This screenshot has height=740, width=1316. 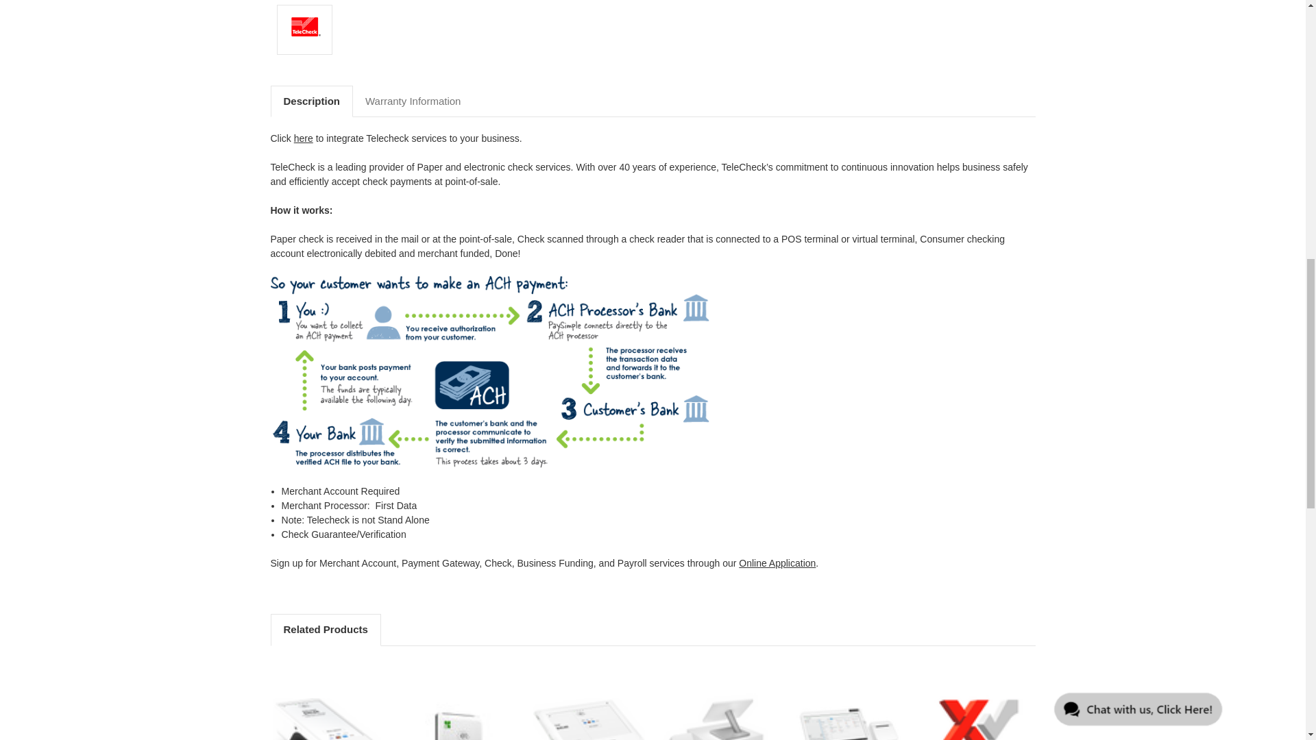 What do you see at coordinates (588, 719) in the screenshot?
I see `Clover Mini 3 LTE` at bounding box center [588, 719].